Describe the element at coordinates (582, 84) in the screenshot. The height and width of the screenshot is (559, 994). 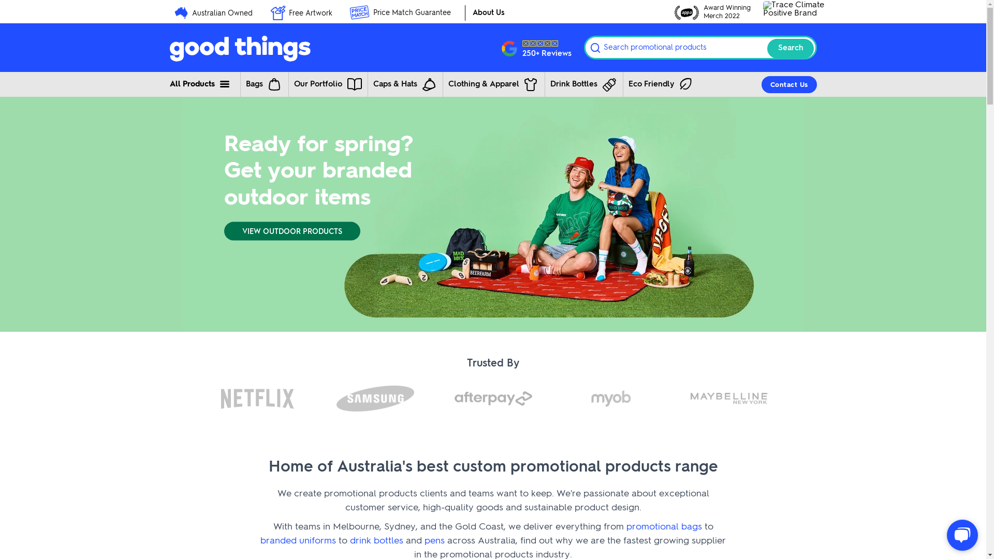
I see `Drink Bottles` at that location.